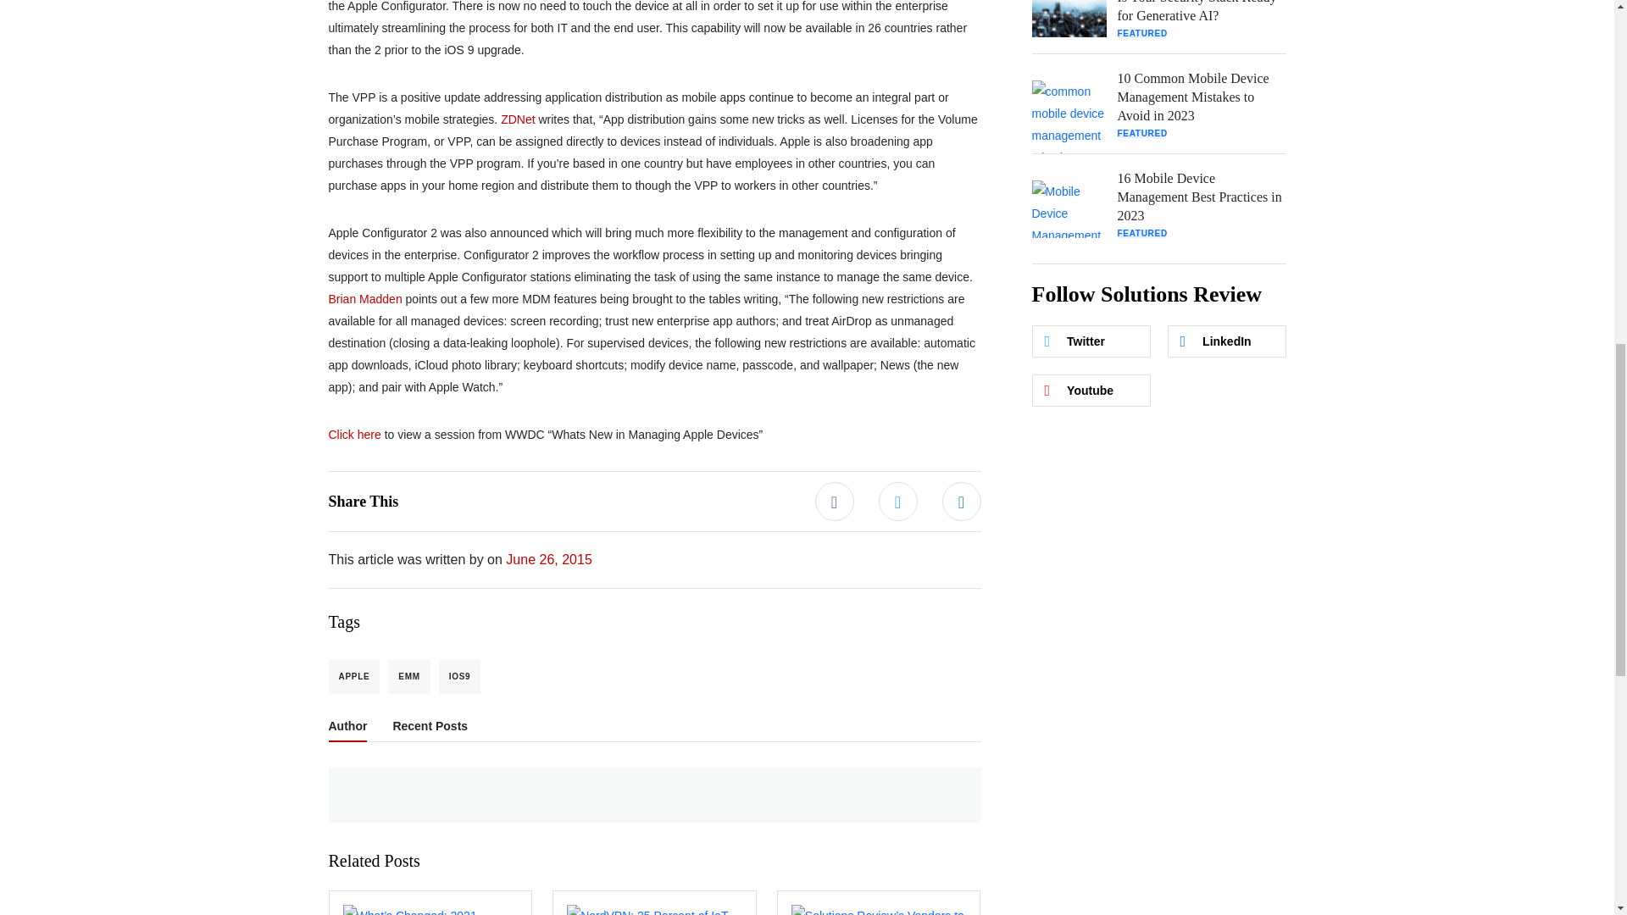 The height and width of the screenshot is (915, 1627). What do you see at coordinates (549, 559) in the screenshot?
I see `June 26, 2015` at bounding box center [549, 559].